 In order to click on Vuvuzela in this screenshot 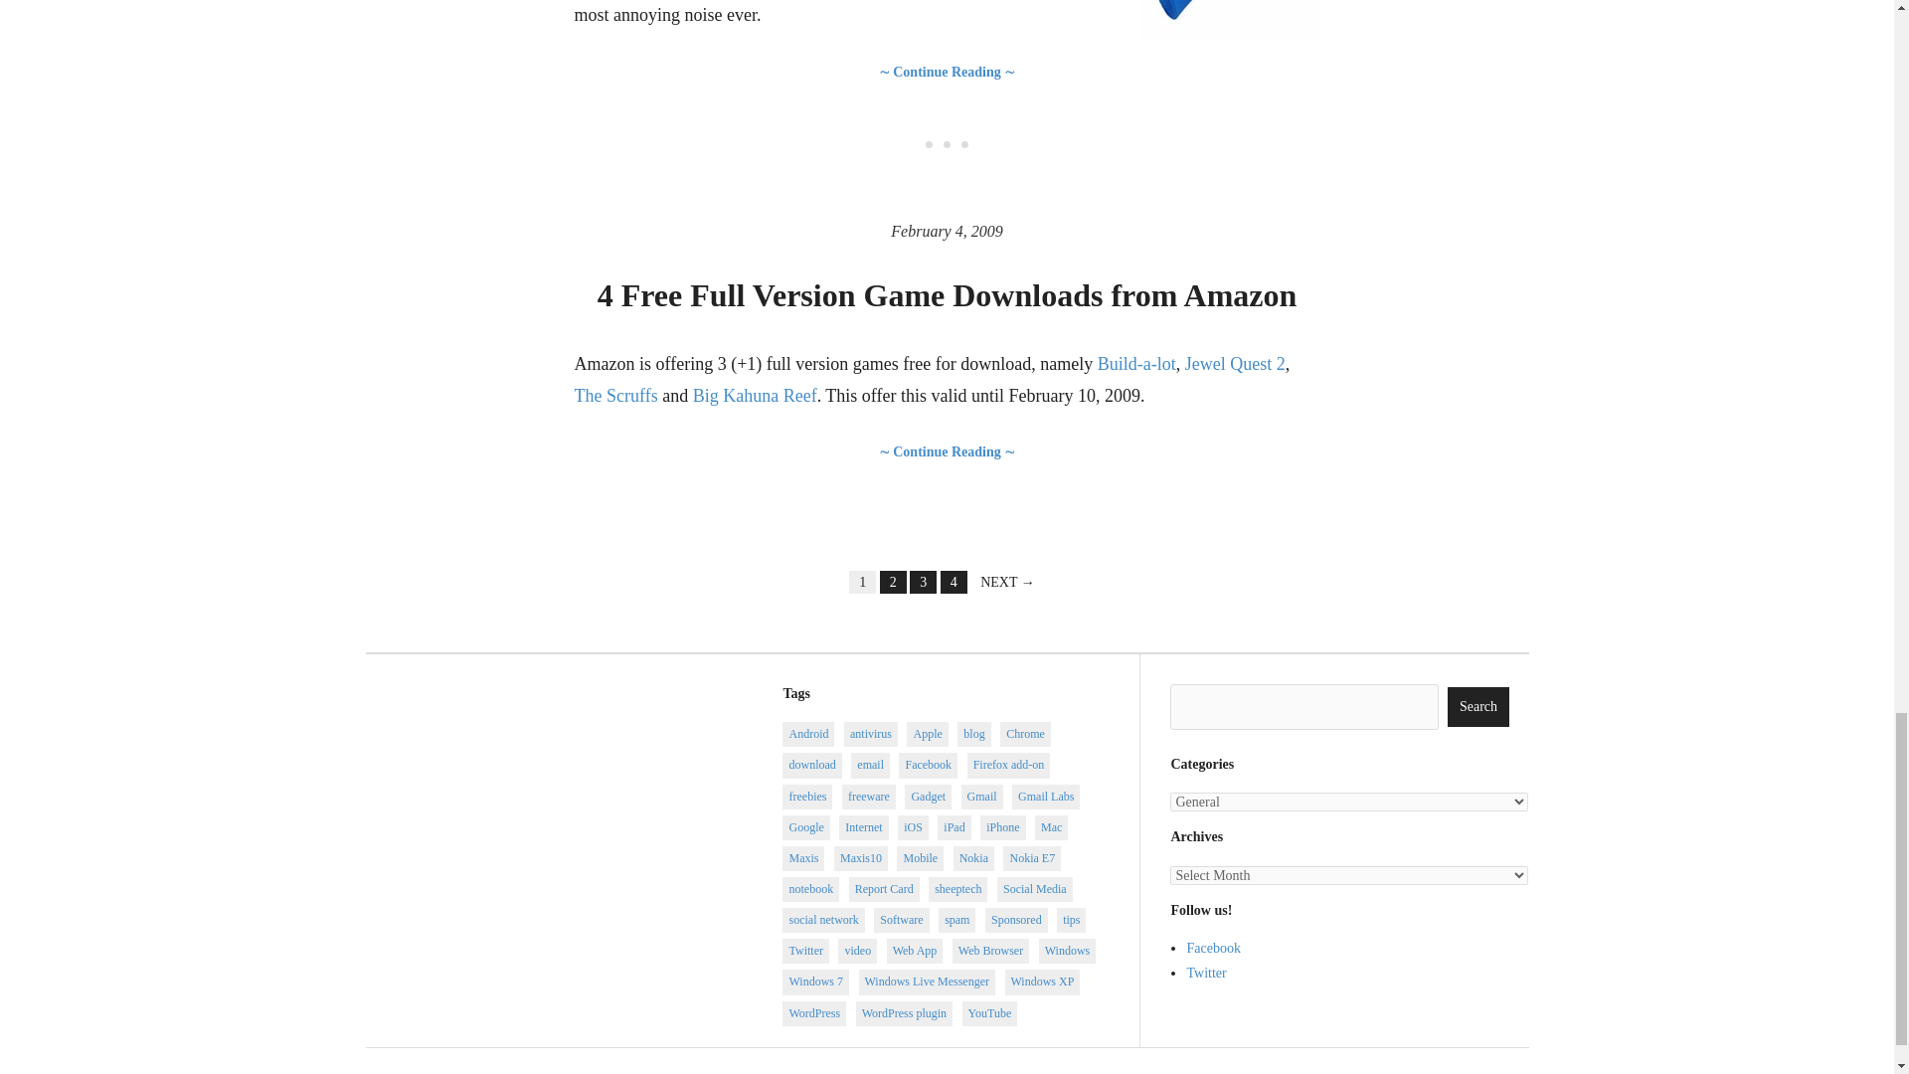, I will do `click(1231, 20)`.